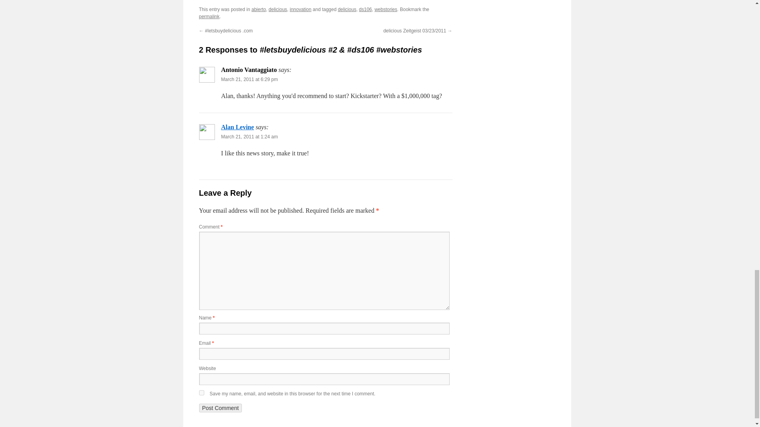 This screenshot has height=427, width=760. Describe the element at coordinates (220, 408) in the screenshot. I see `Post Comment` at that location.